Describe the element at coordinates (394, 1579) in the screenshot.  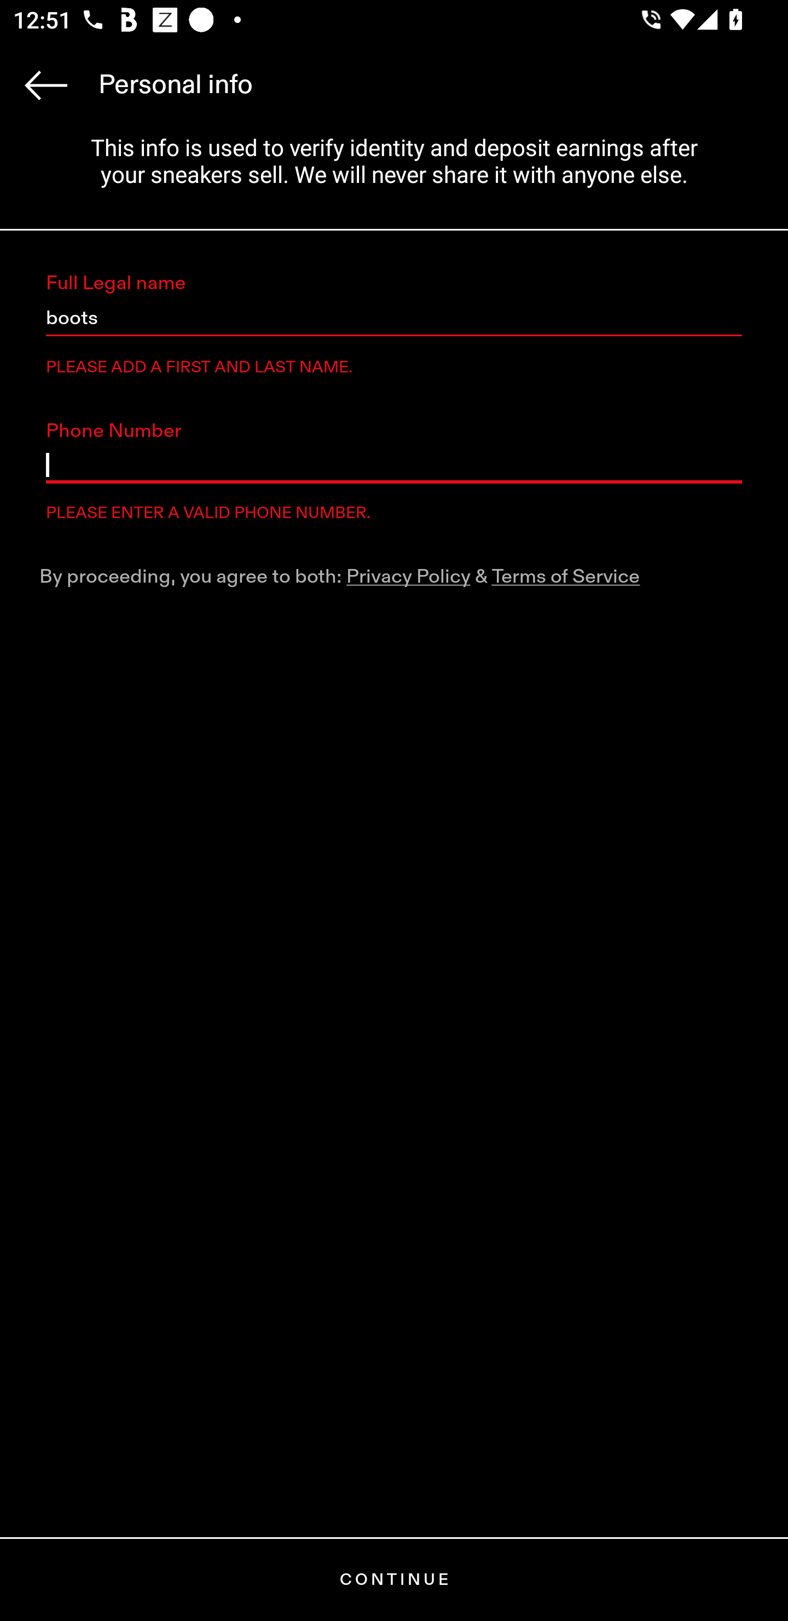
I see `CONTINUE` at that location.